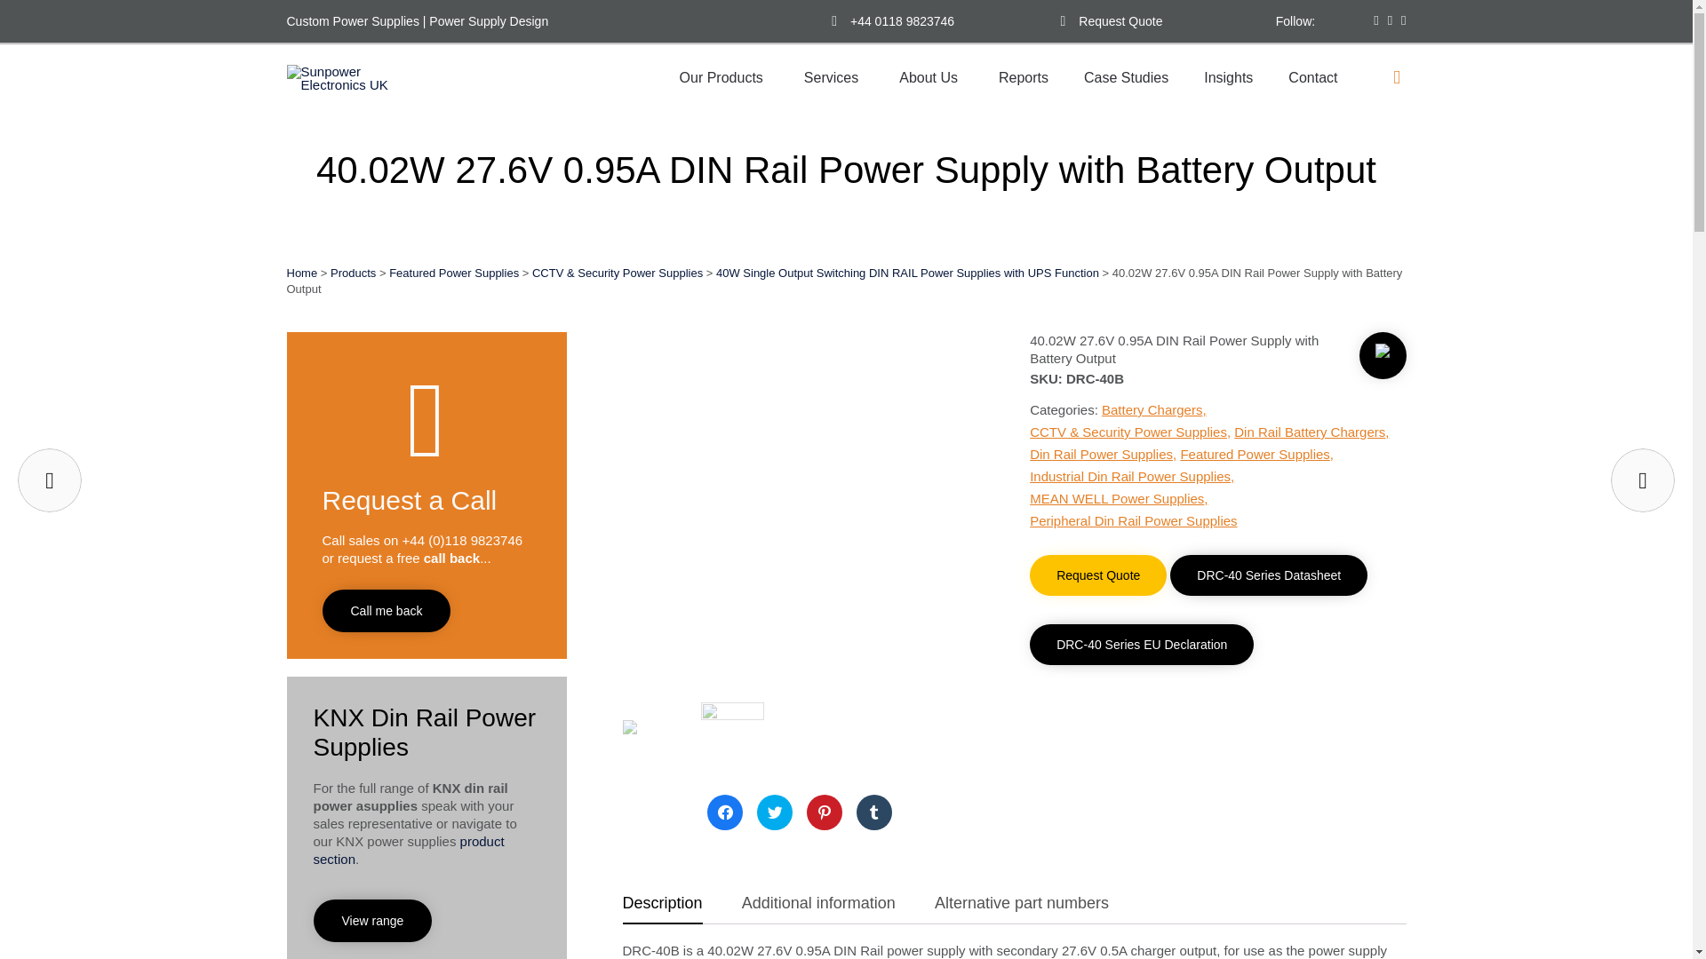  What do you see at coordinates (355, 78) in the screenshot?
I see `Sunpower Electronics UK` at bounding box center [355, 78].